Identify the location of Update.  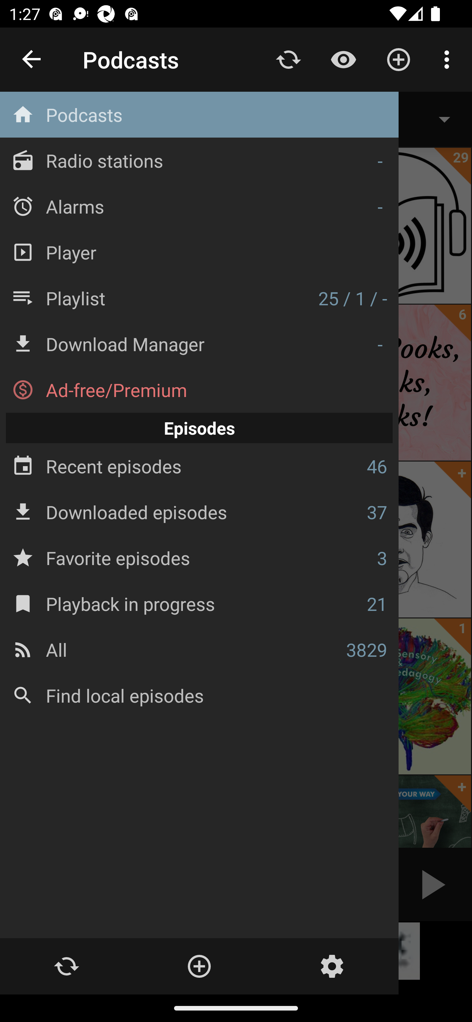
(66, 966).